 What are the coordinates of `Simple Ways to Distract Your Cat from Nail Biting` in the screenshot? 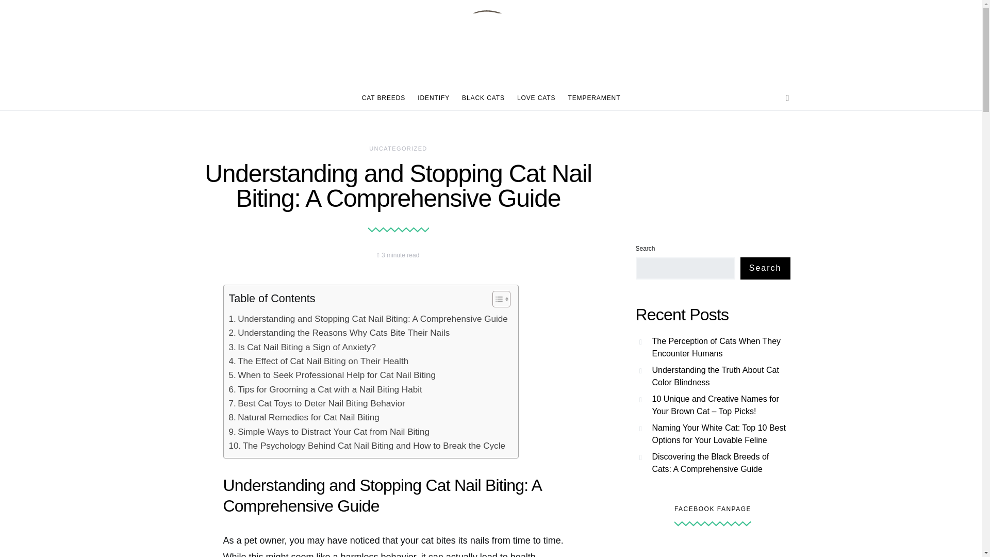 It's located at (329, 432).